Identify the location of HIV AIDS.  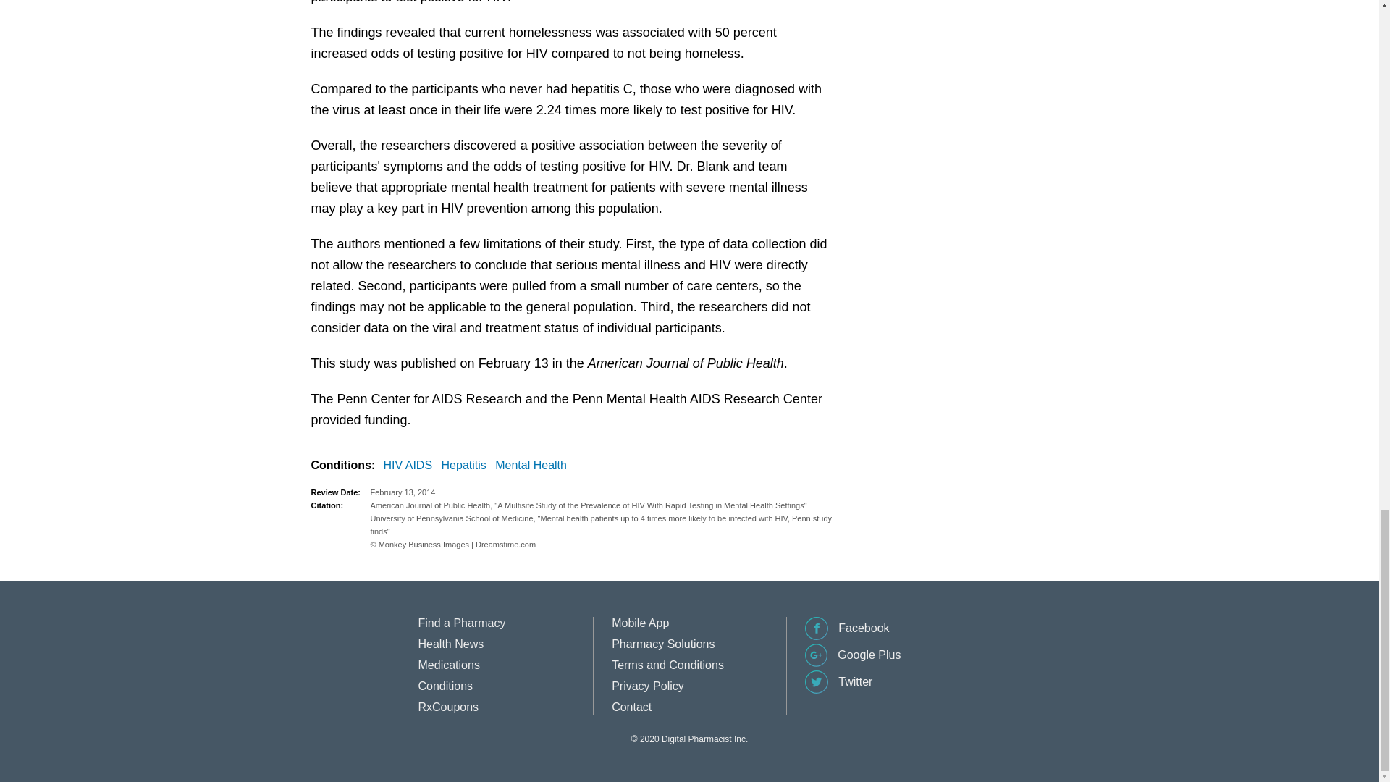
(411, 465).